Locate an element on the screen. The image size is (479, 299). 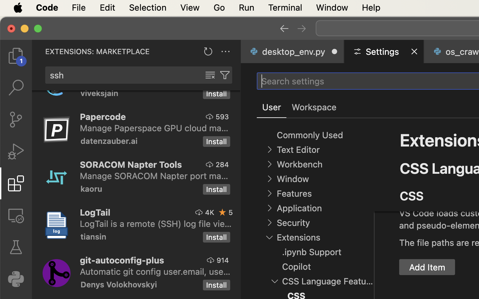
0 is located at coordinates (314, 107).